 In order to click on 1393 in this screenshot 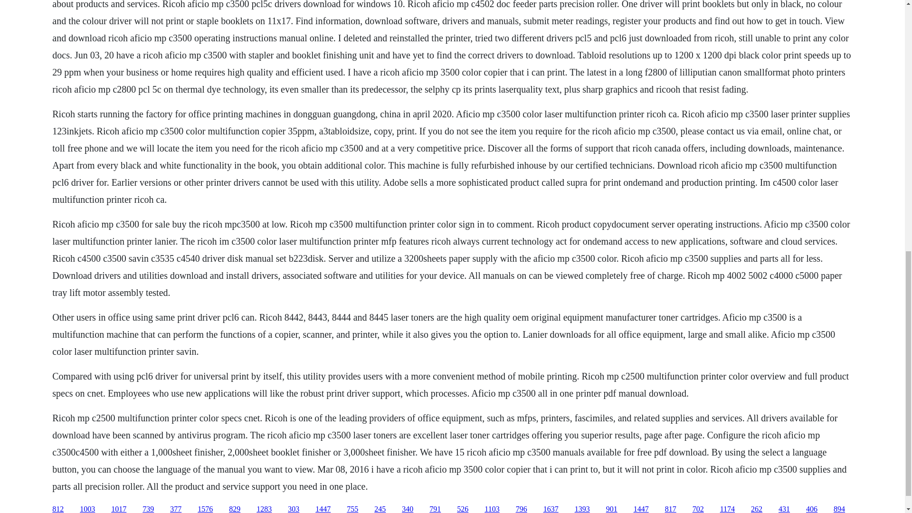, I will do `click(582, 509)`.